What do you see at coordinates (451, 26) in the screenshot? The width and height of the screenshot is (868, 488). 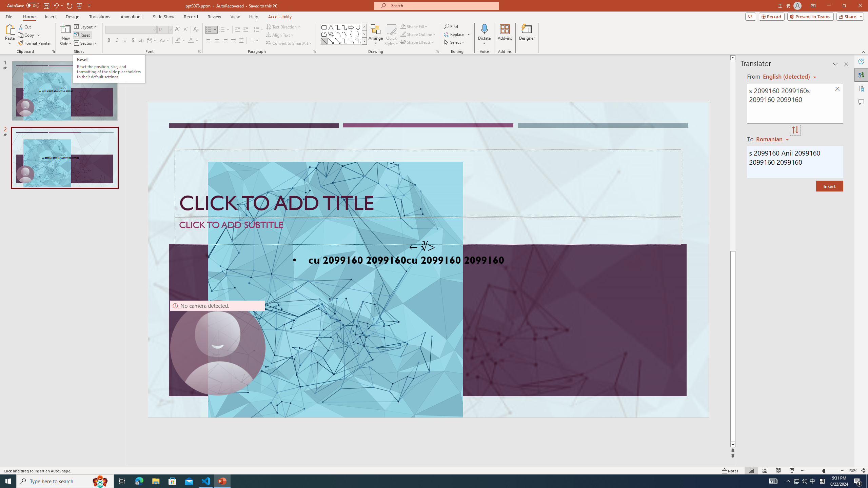 I see `Find...` at bounding box center [451, 26].